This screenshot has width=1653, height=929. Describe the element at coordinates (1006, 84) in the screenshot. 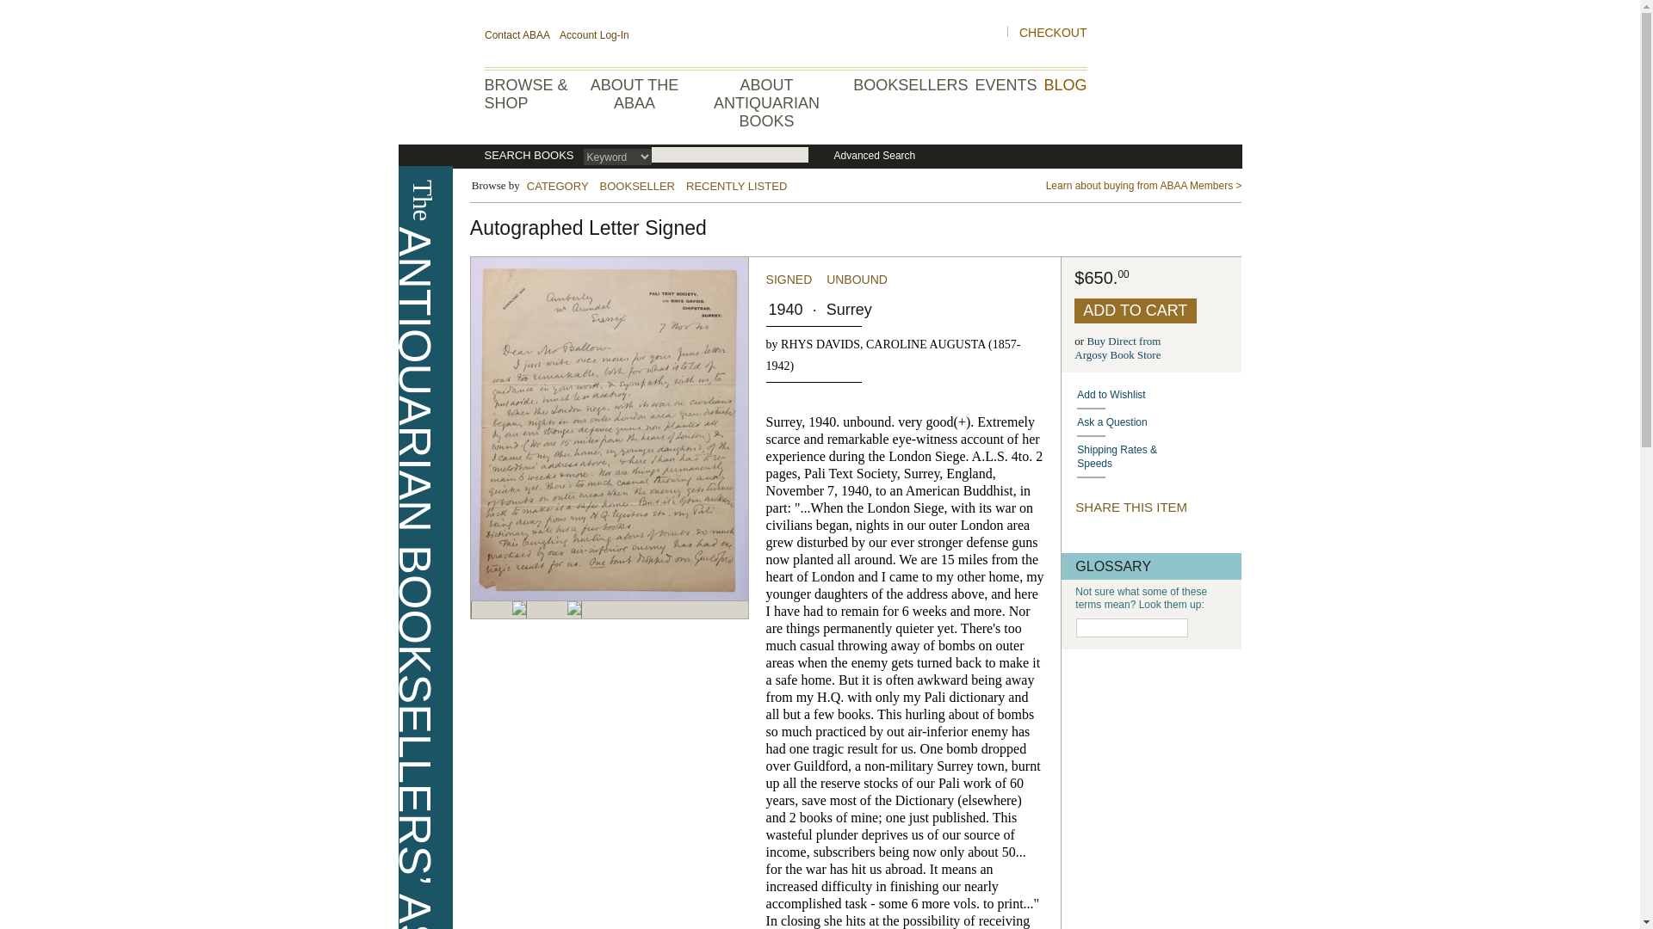

I see `EVENTS` at that location.